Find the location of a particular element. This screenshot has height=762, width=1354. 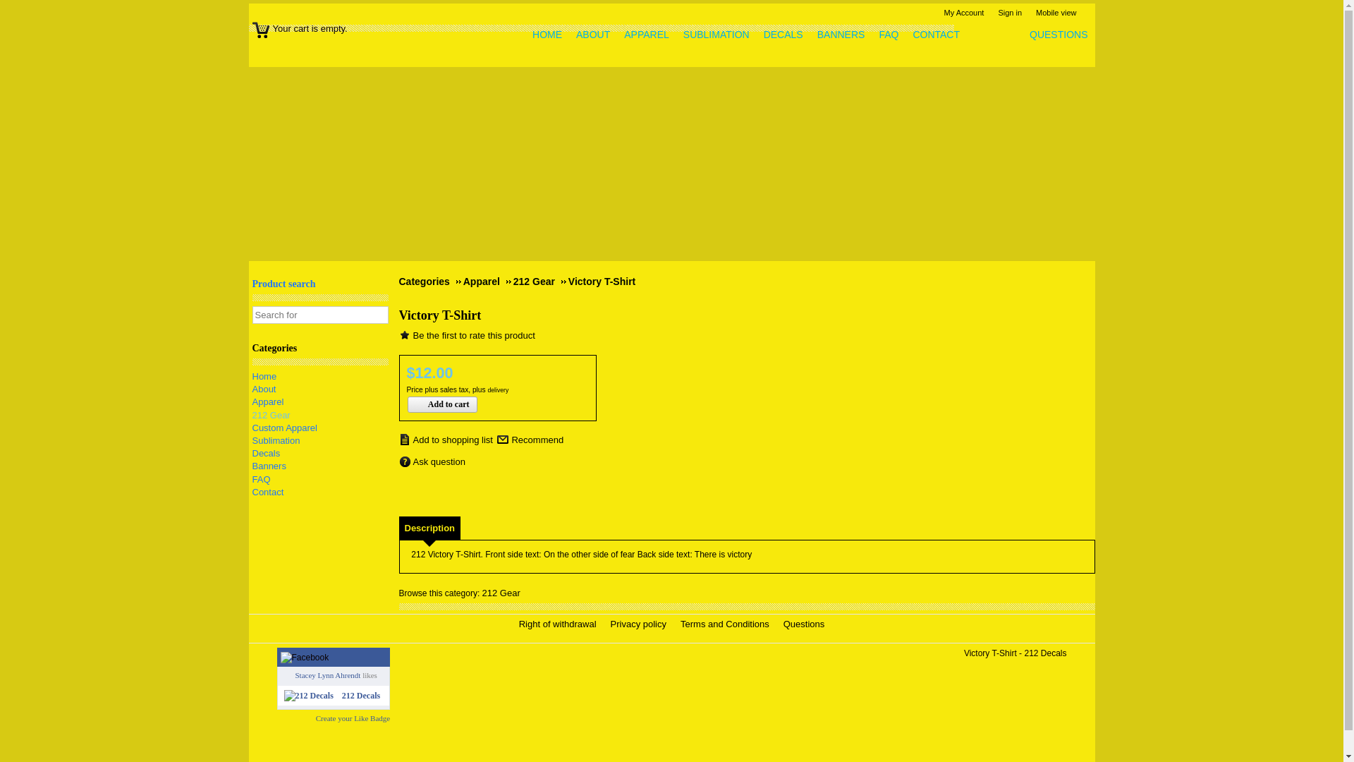

Decals is located at coordinates (267, 453).